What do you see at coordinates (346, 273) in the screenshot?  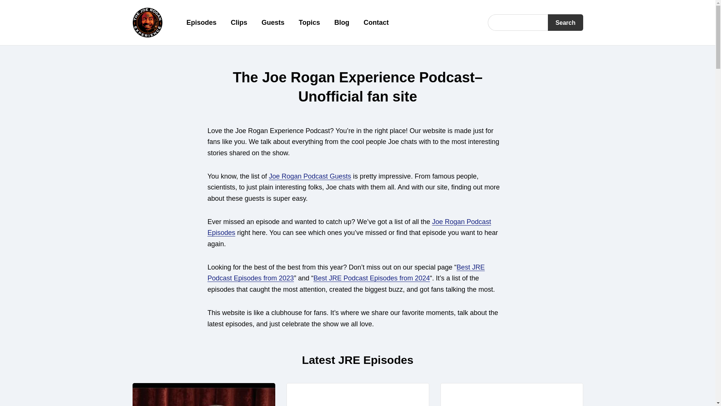 I see `Best JRE Podcast Episodes from 2023` at bounding box center [346, 273].